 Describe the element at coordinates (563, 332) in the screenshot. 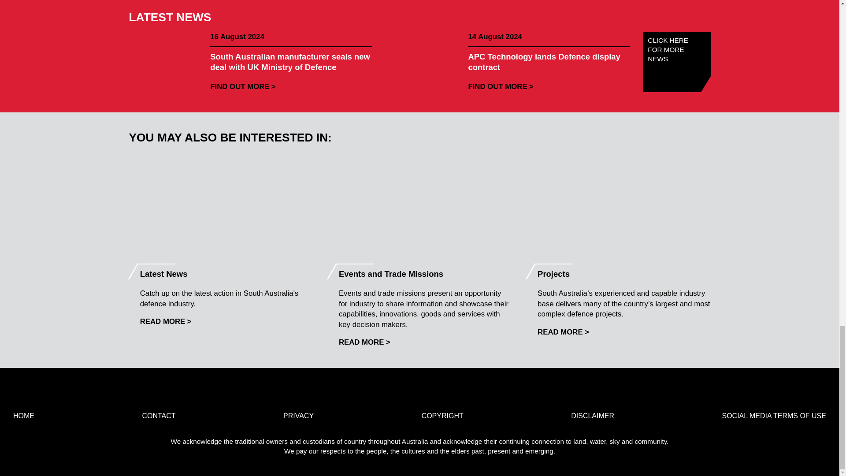

I see `View: Projects` at that location.